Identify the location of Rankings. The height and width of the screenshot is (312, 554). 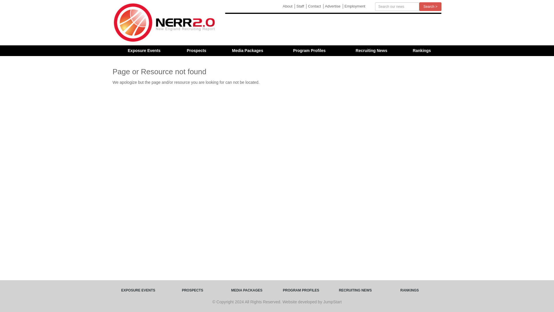
(422, 51).